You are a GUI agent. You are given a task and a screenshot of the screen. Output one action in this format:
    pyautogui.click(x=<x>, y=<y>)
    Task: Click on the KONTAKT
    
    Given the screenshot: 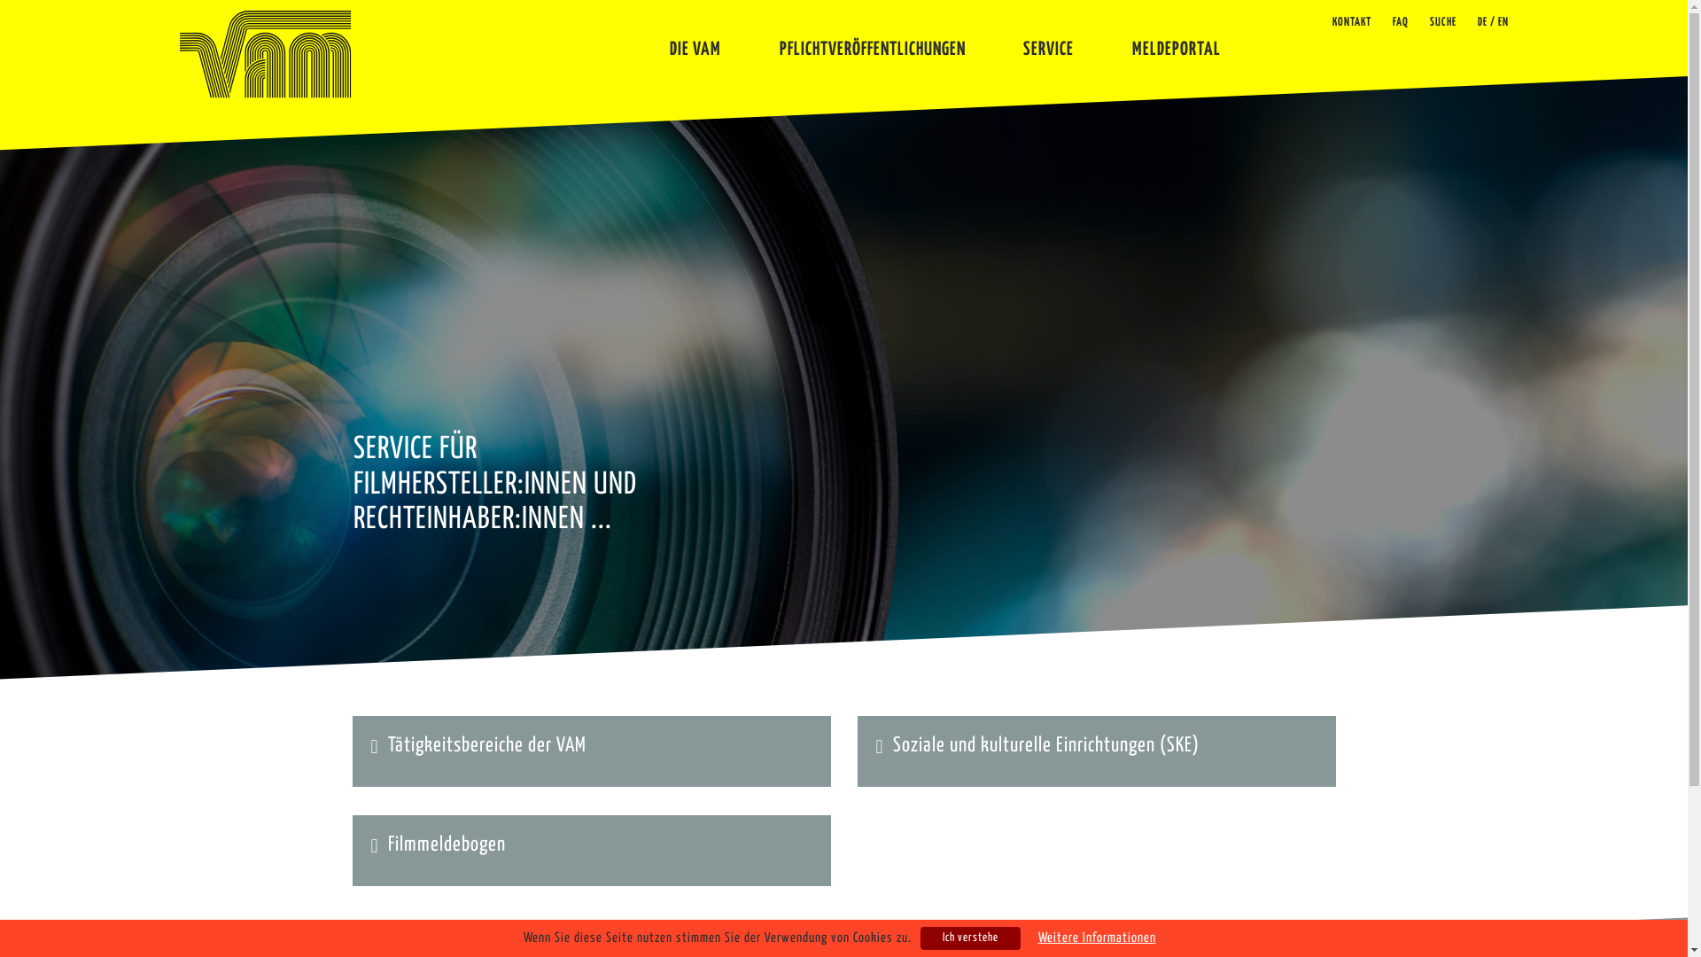 What is the action you would take?
    pyautogui.click(x=1352, y=23)
    